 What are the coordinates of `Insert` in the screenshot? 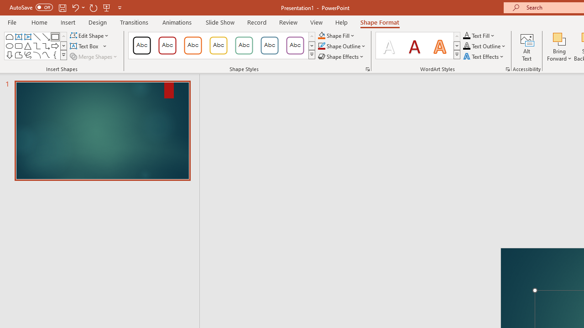 It's located at (68, 22).